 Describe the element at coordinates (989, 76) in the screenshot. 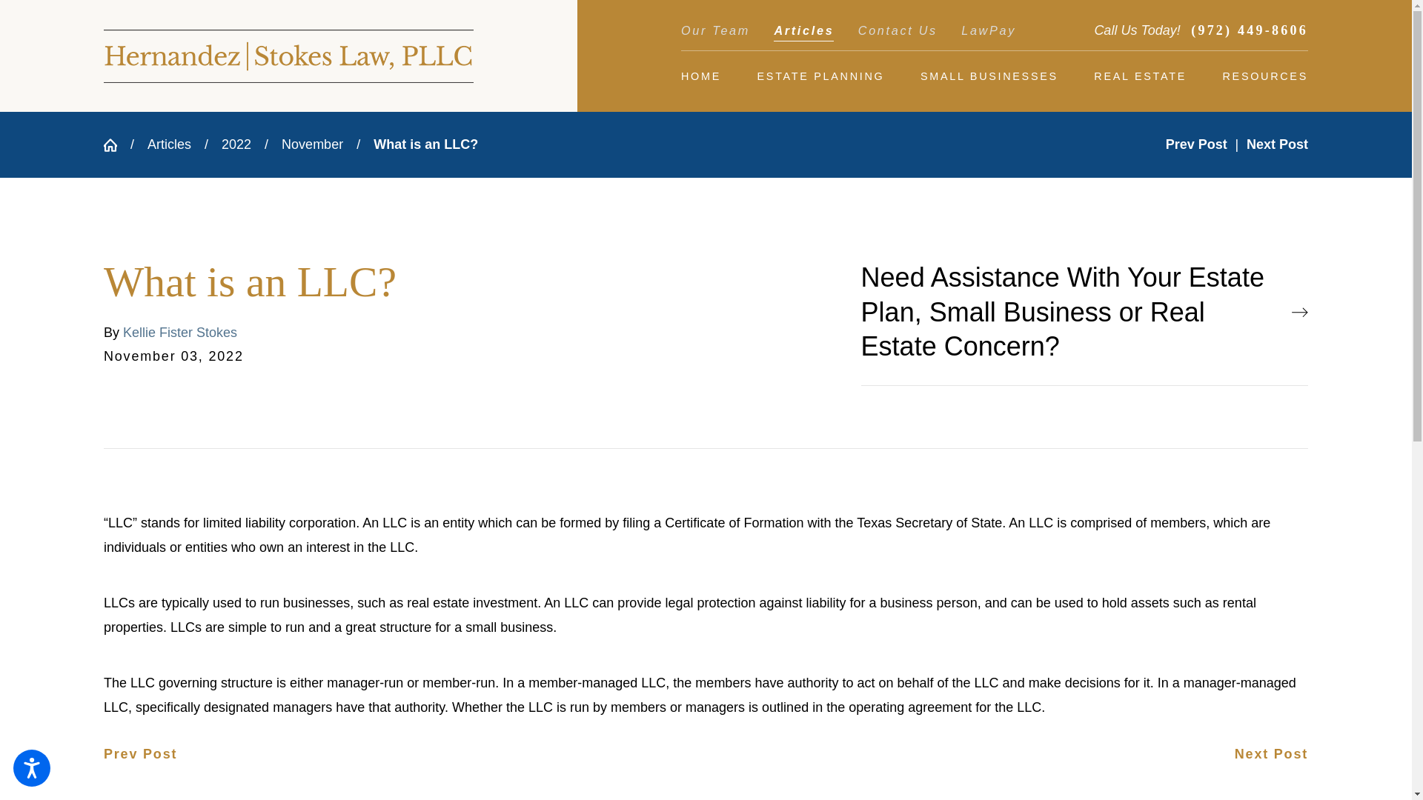

I see `SMALL BUSINESSES` at that location.